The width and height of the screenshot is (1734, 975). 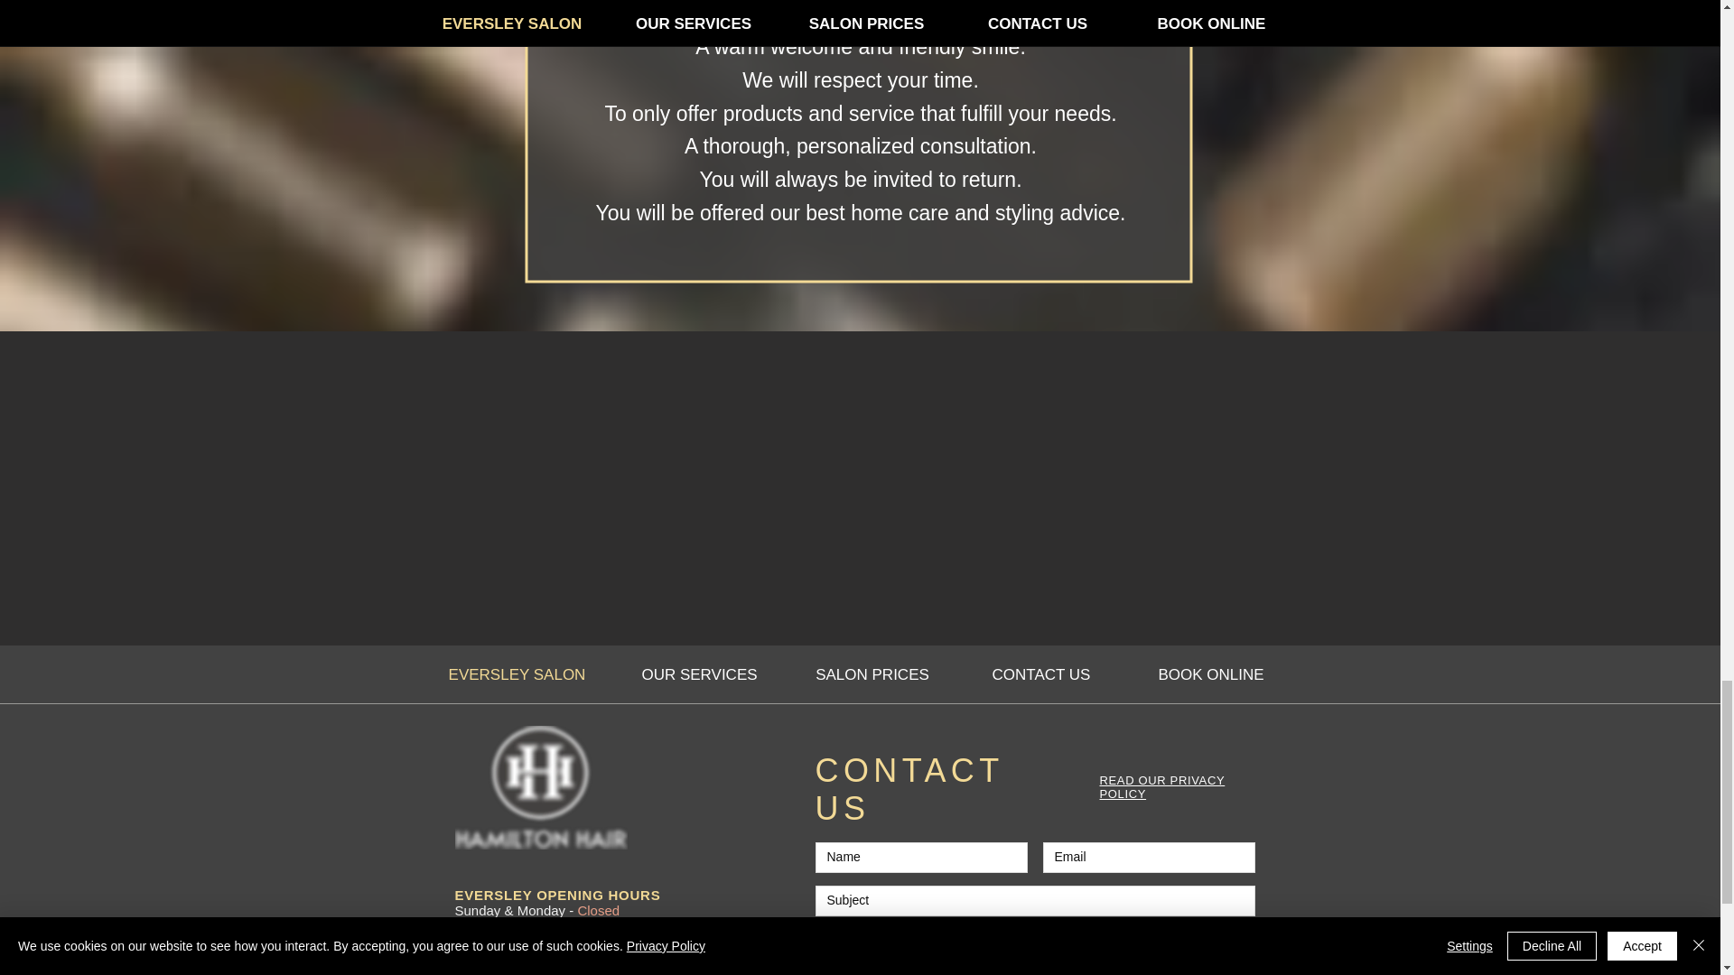 What do you see at coordinates (1162, 787) in the screenshot?
I see `READ OUR PRIVACY POLICY` at bounding box center [1162, 787].